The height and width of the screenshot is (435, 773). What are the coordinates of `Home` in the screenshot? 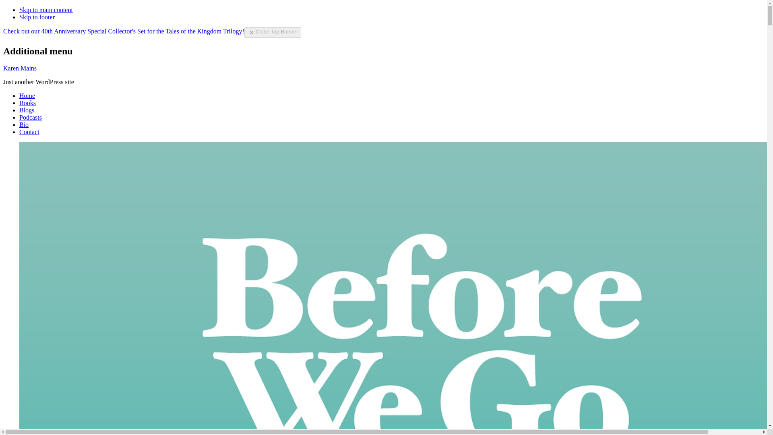 It's located at (27, 95).